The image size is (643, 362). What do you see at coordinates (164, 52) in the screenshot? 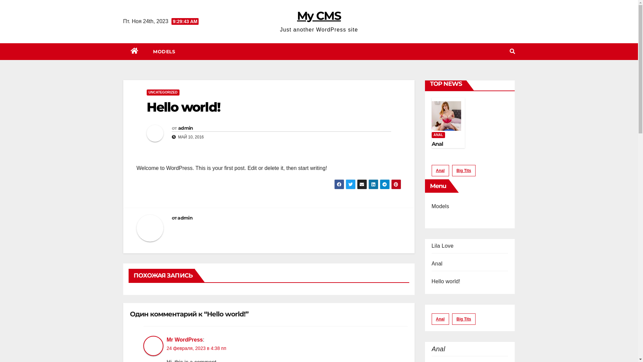
I see `MODELS` at bounding box center [164, 52].